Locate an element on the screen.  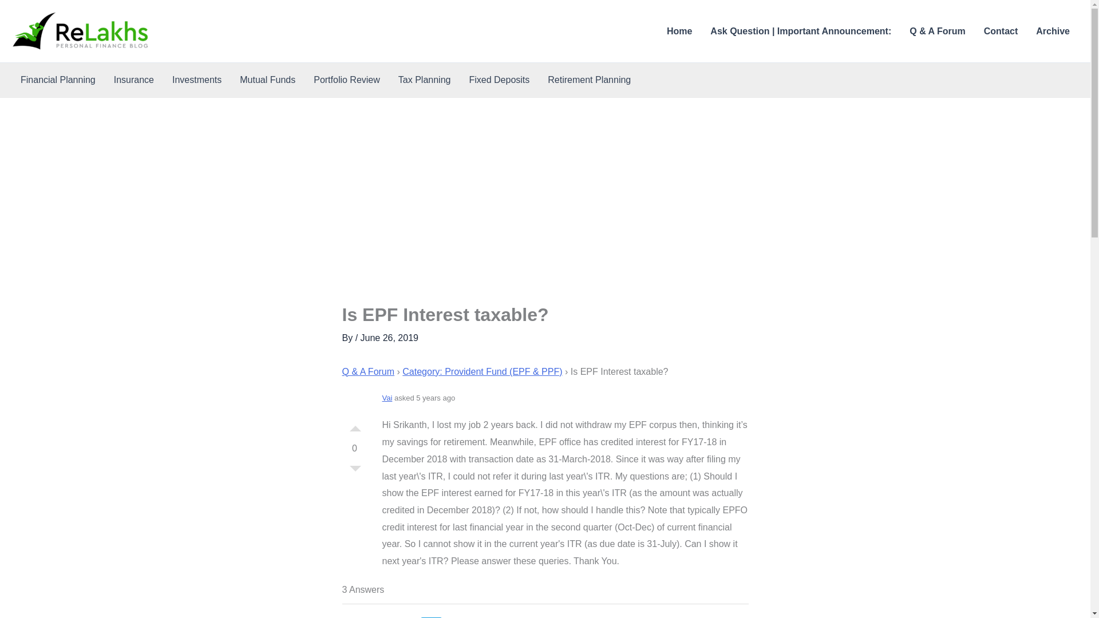
Vote Down is located at coordinates (355, 472).